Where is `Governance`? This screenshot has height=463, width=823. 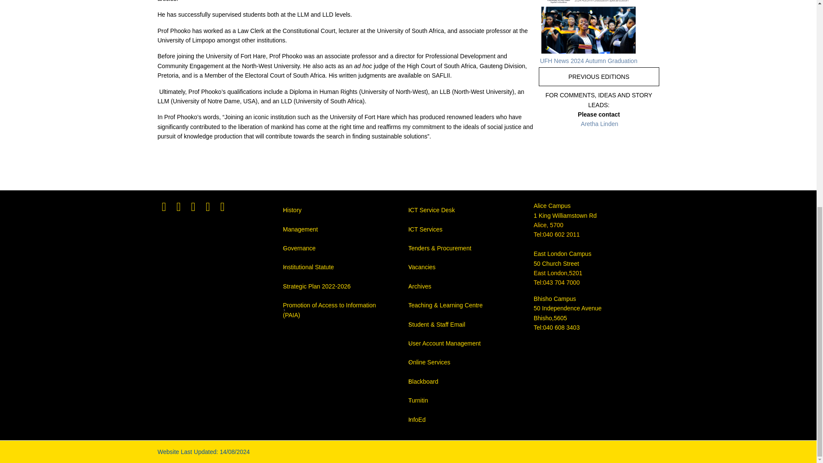 Governance is located at coordinates (299, 248).